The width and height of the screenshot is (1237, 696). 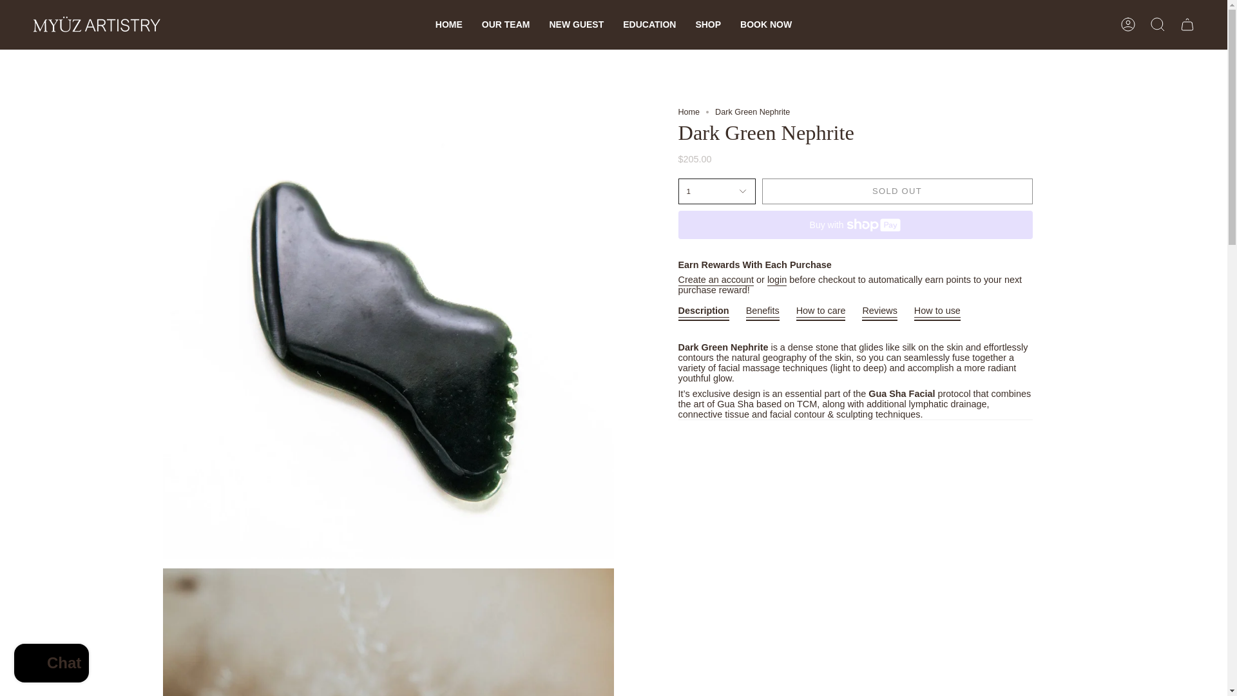 What do you see at coordinates (506, 24) in the screenshot?
I see `OUR TEAM` at bounding box center [506, 24].